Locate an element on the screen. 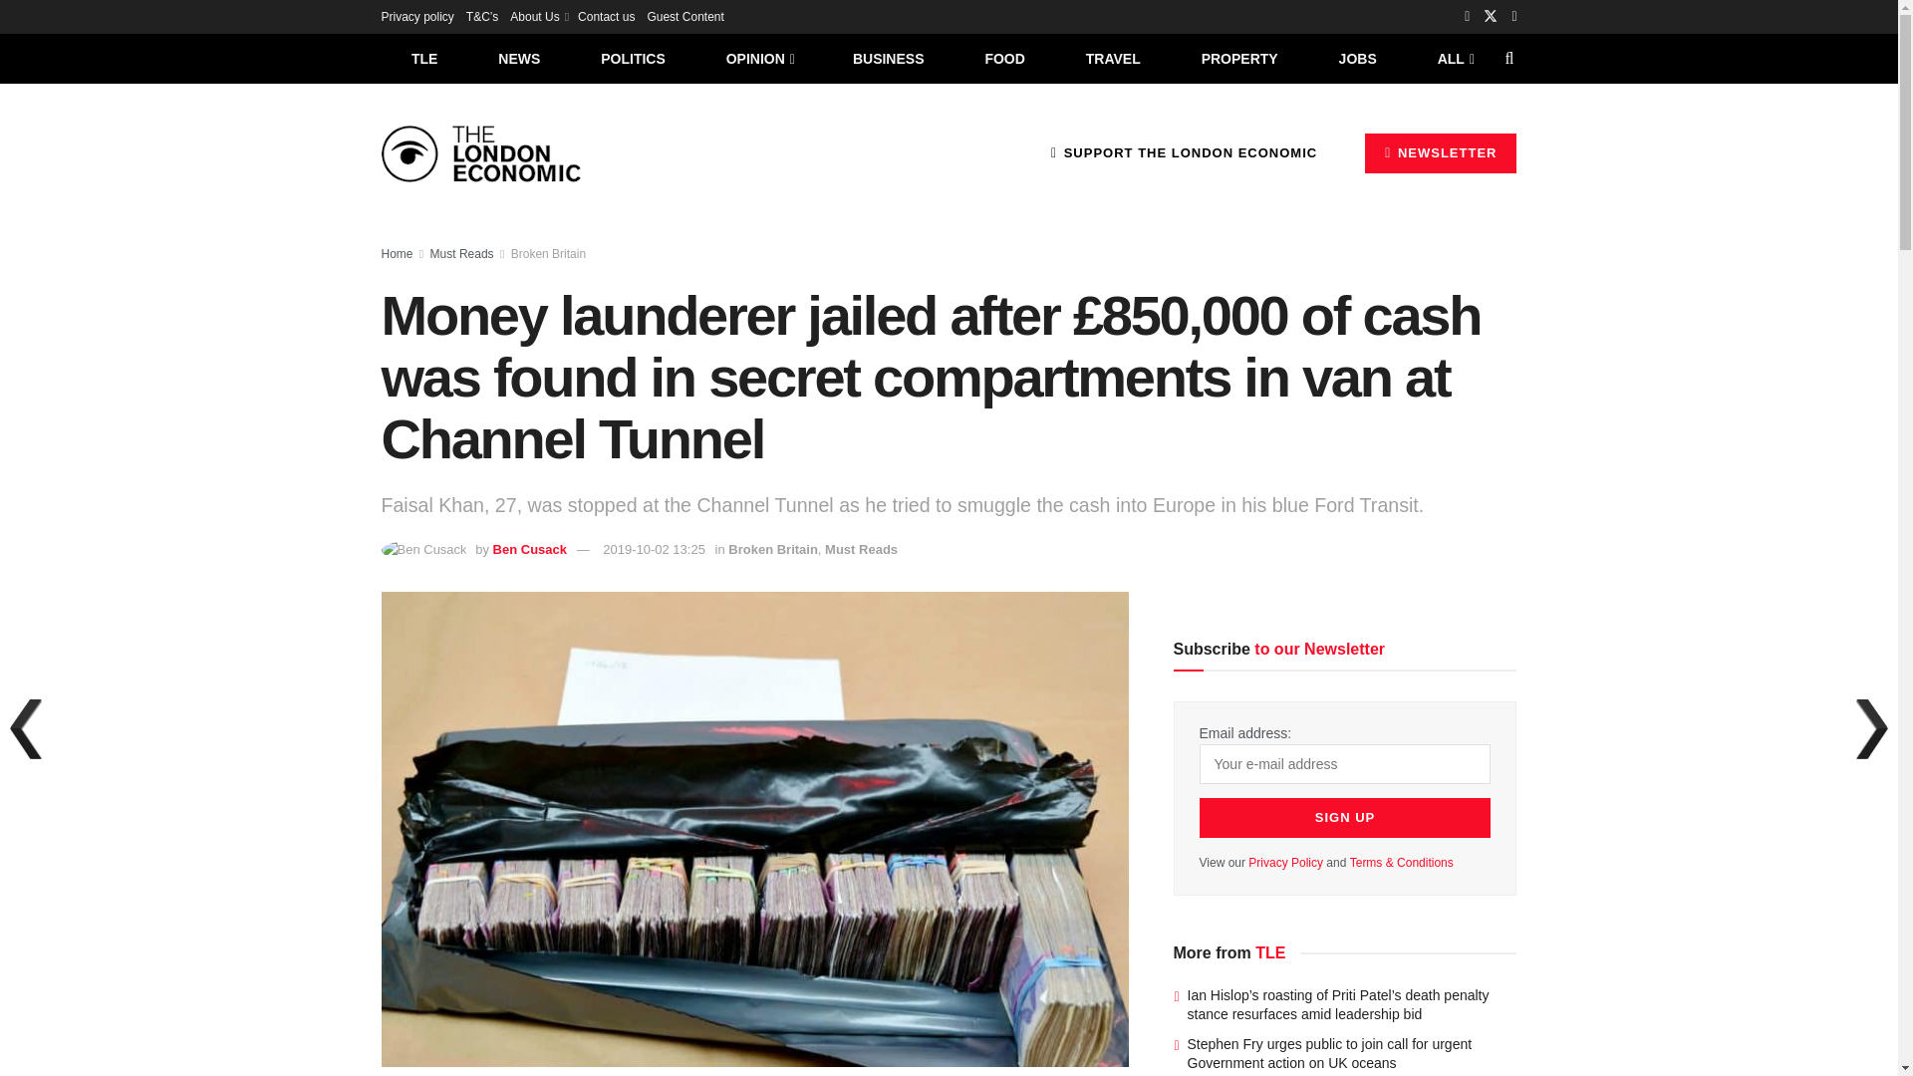  NEWSLETTER is located at coordinates (1441, 152).